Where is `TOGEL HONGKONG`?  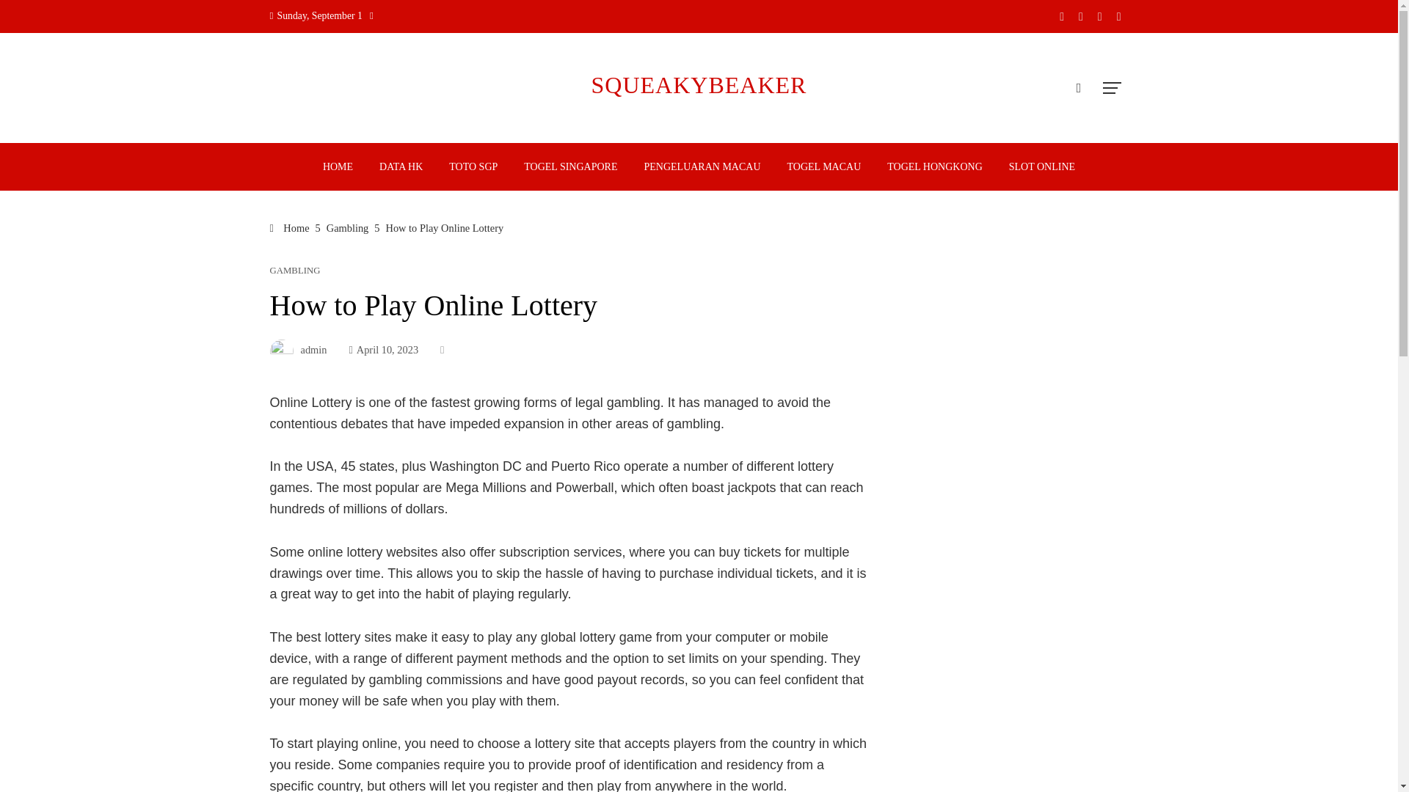
TOGEL HONGKONG is located at coordinates (935, 167).